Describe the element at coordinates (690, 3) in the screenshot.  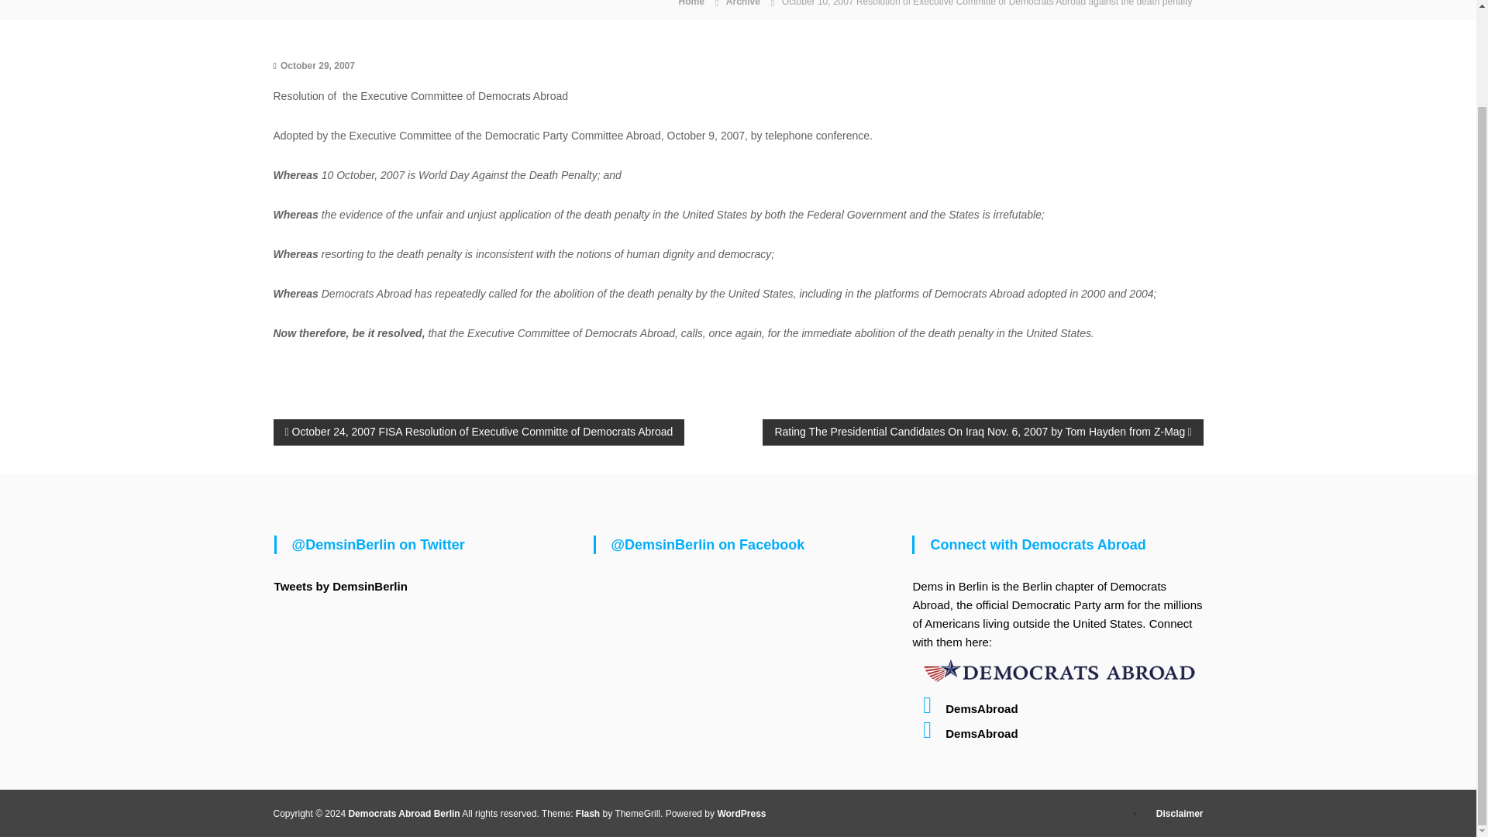
I see `Home` at that location.